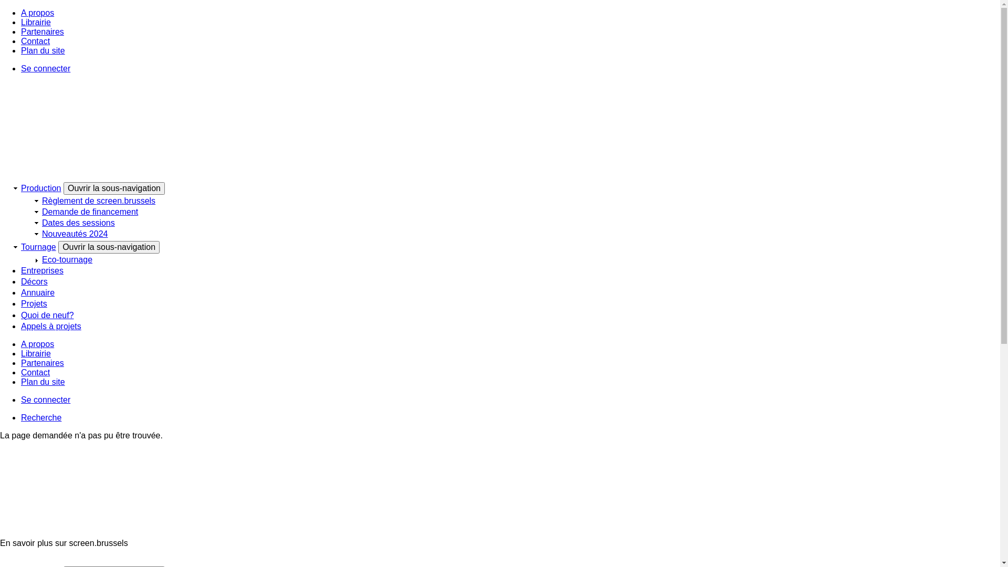 This screenshot has width=1008, height=567. What do you see at coordinates (46, 400) in the screenshot?
I see `Se connecter` at bounding box center [46, 400].